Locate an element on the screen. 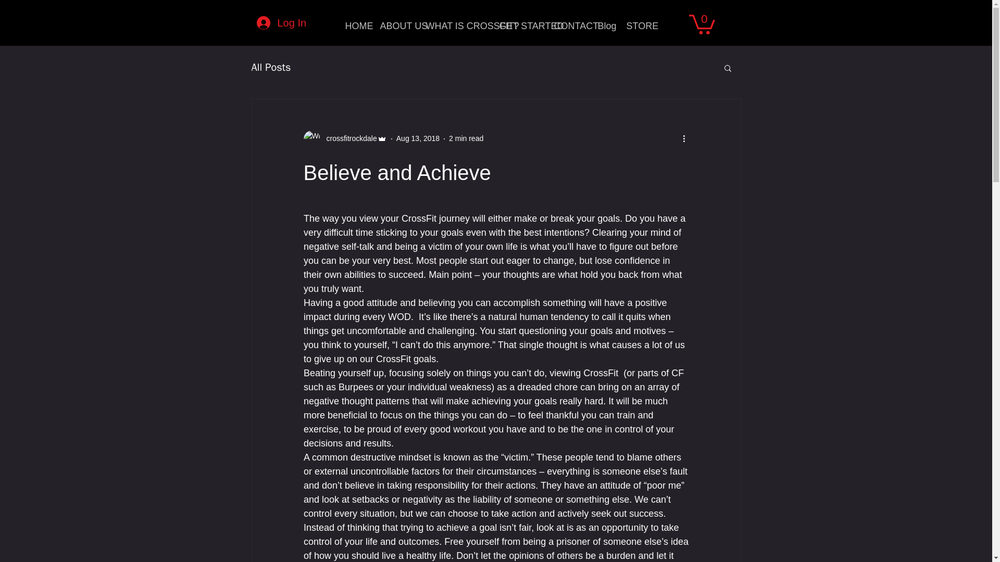  ABOUT US is located at coordinates (395, 26).